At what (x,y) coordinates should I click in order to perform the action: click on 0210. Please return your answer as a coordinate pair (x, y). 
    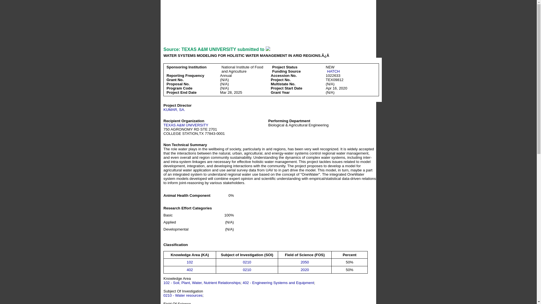
    Looking at the image, I should click on (247, 270).